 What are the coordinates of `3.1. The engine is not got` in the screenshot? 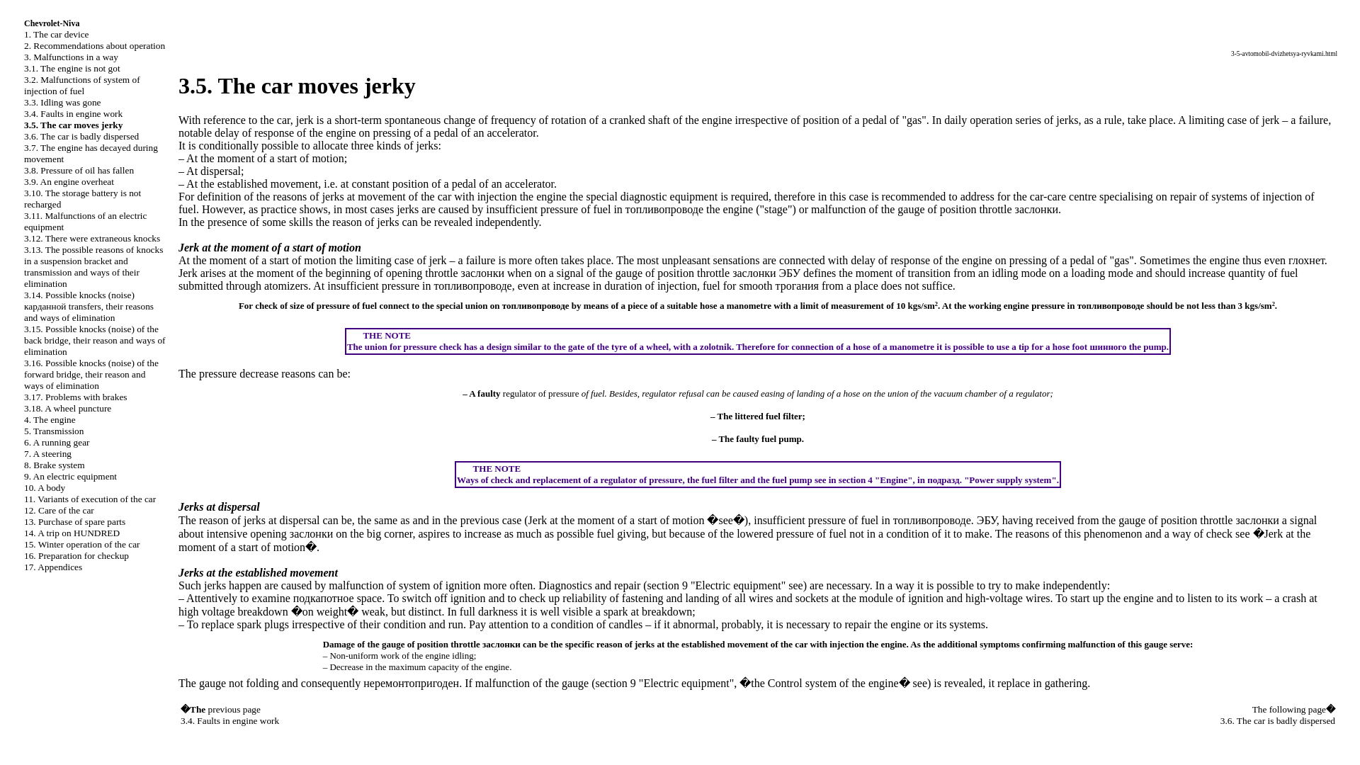 It's located at (72, 68).